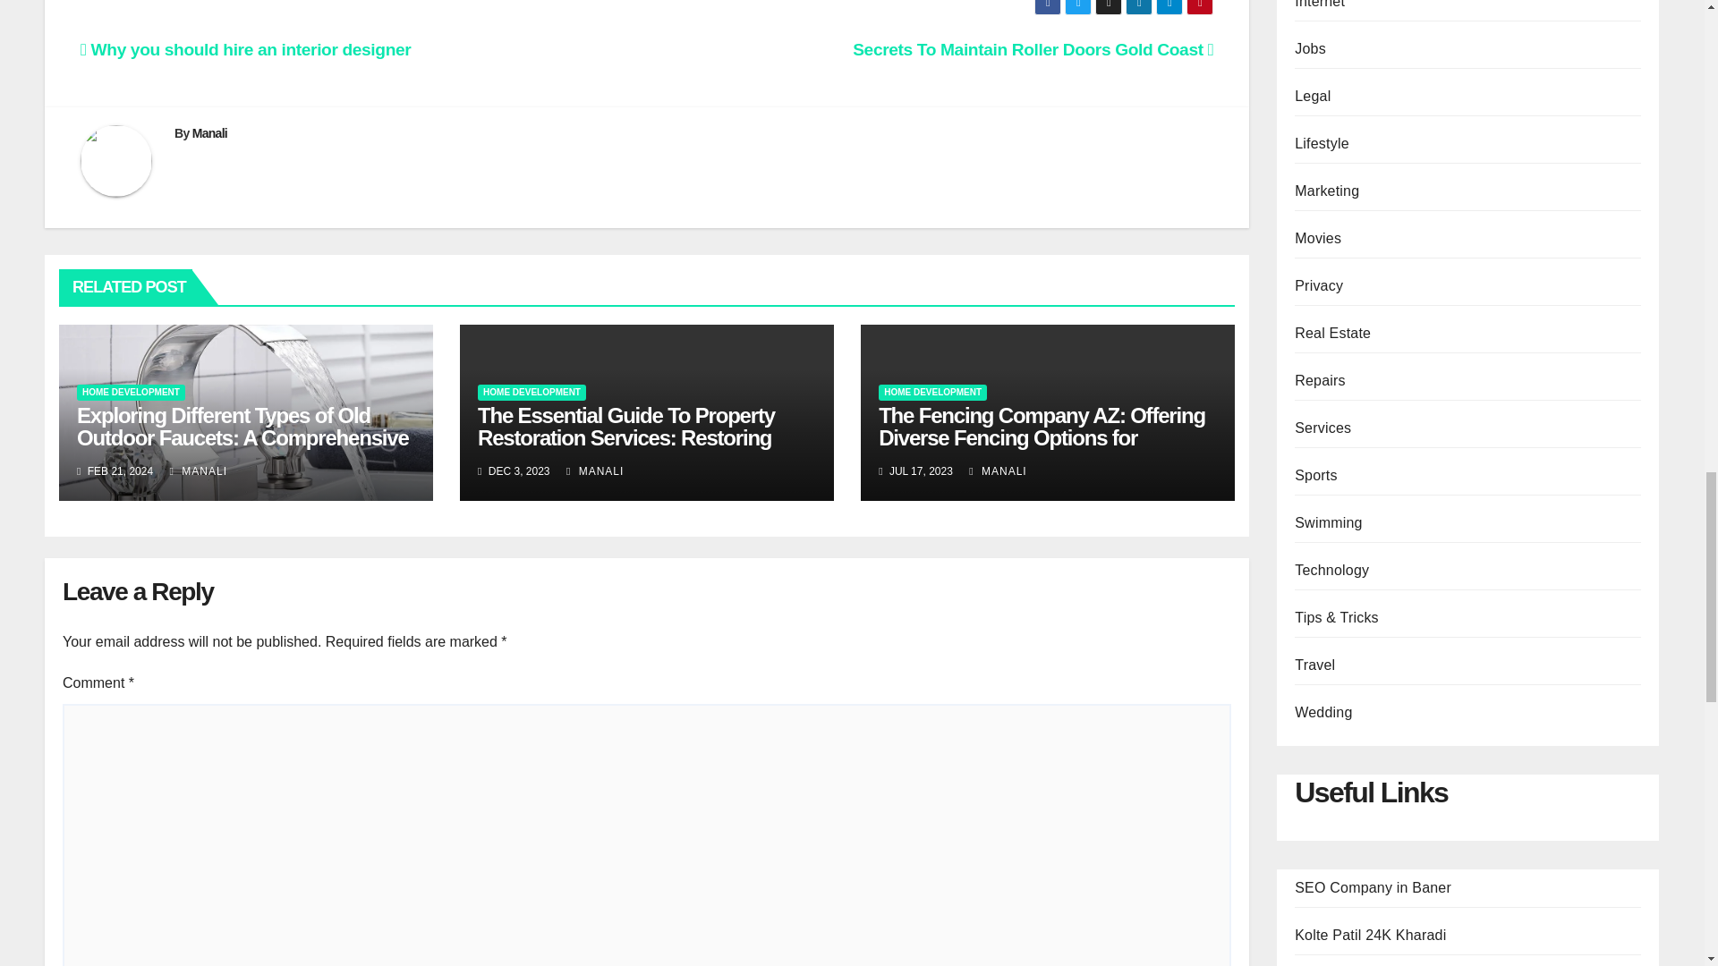 Image resolution: width=1718 pixels, height=966 pixels. What do you see at coordinates (594, 470) in the screenshot?
I see `MANALI` at bounding box center [594, 470].